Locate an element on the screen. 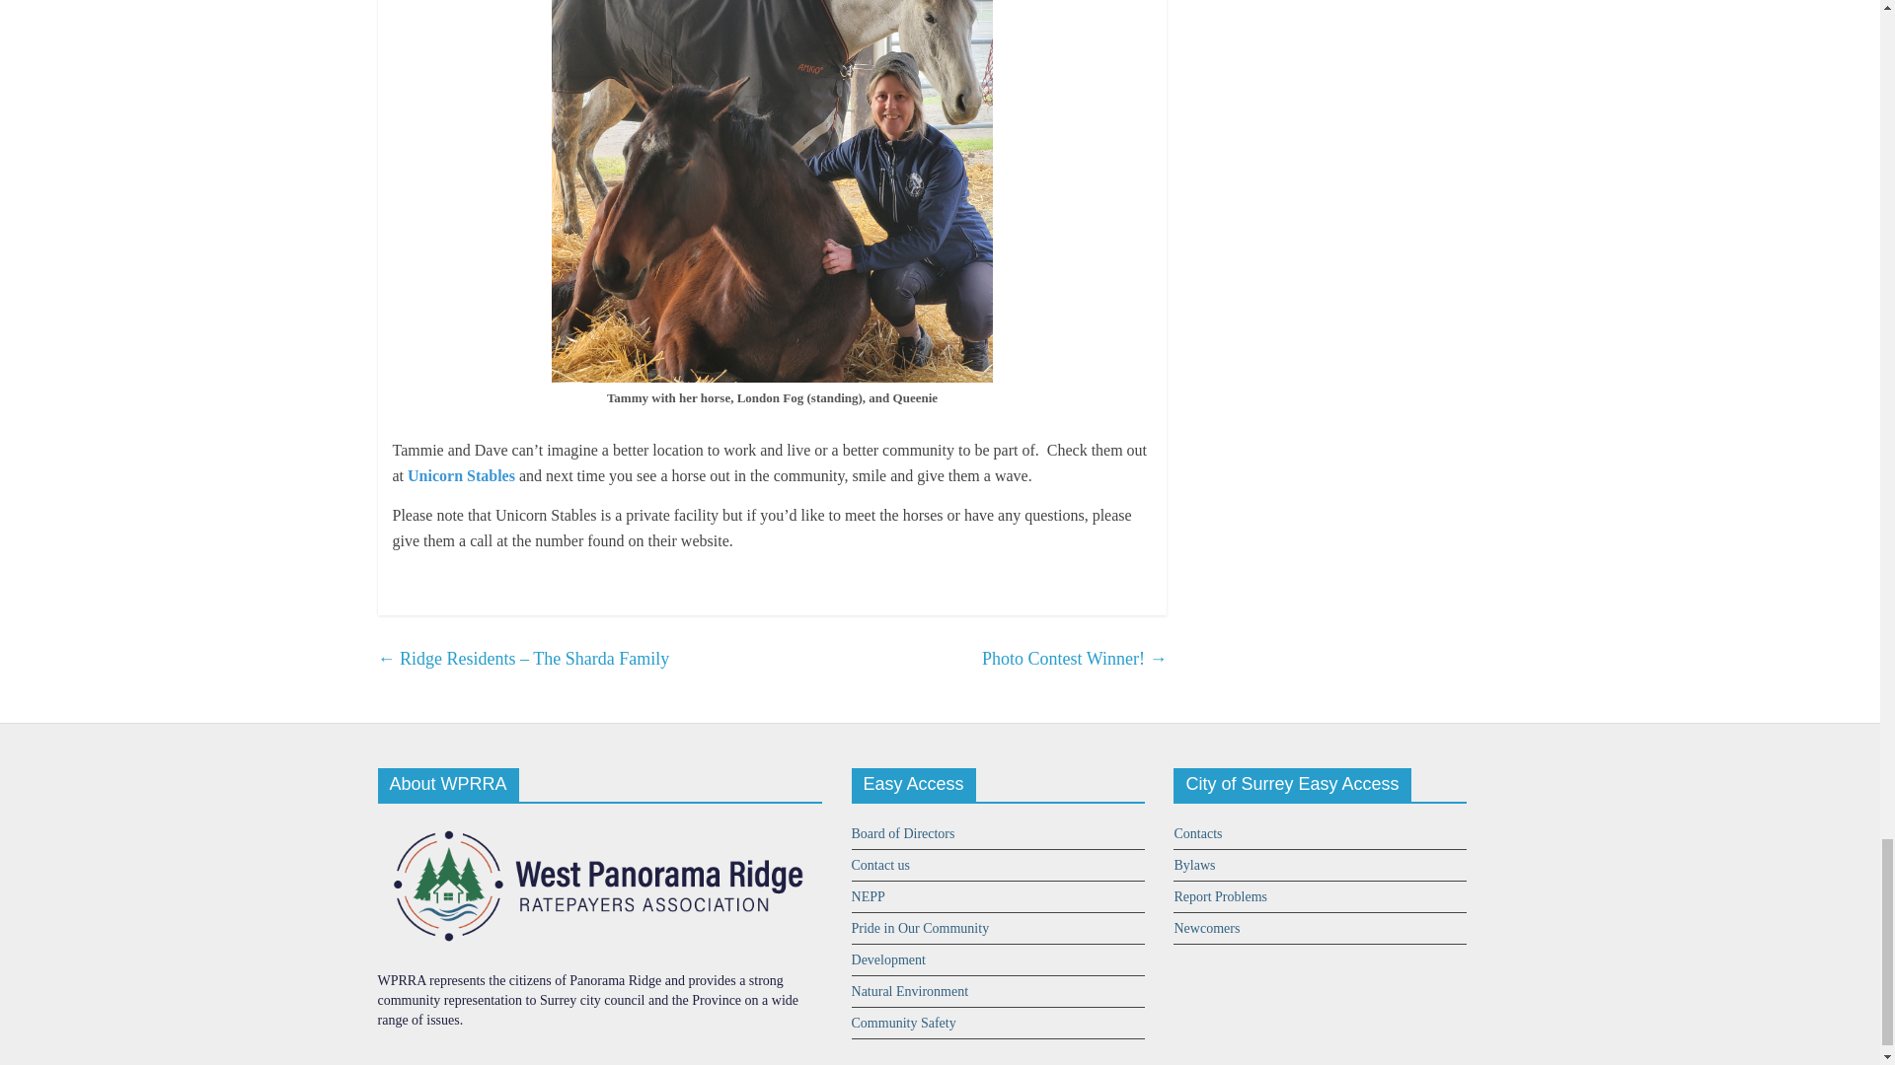  Contact City of Surrey is located at coordinates (1197, 834).